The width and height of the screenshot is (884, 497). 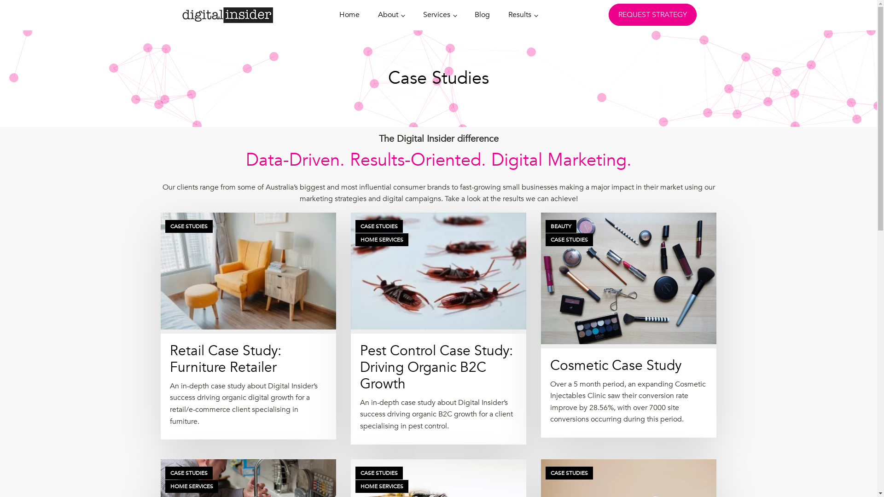 What do you see at coordinates (189, 473) in the screenshot?
I see `CASE STUDIES` at bounding box center [189, 473].